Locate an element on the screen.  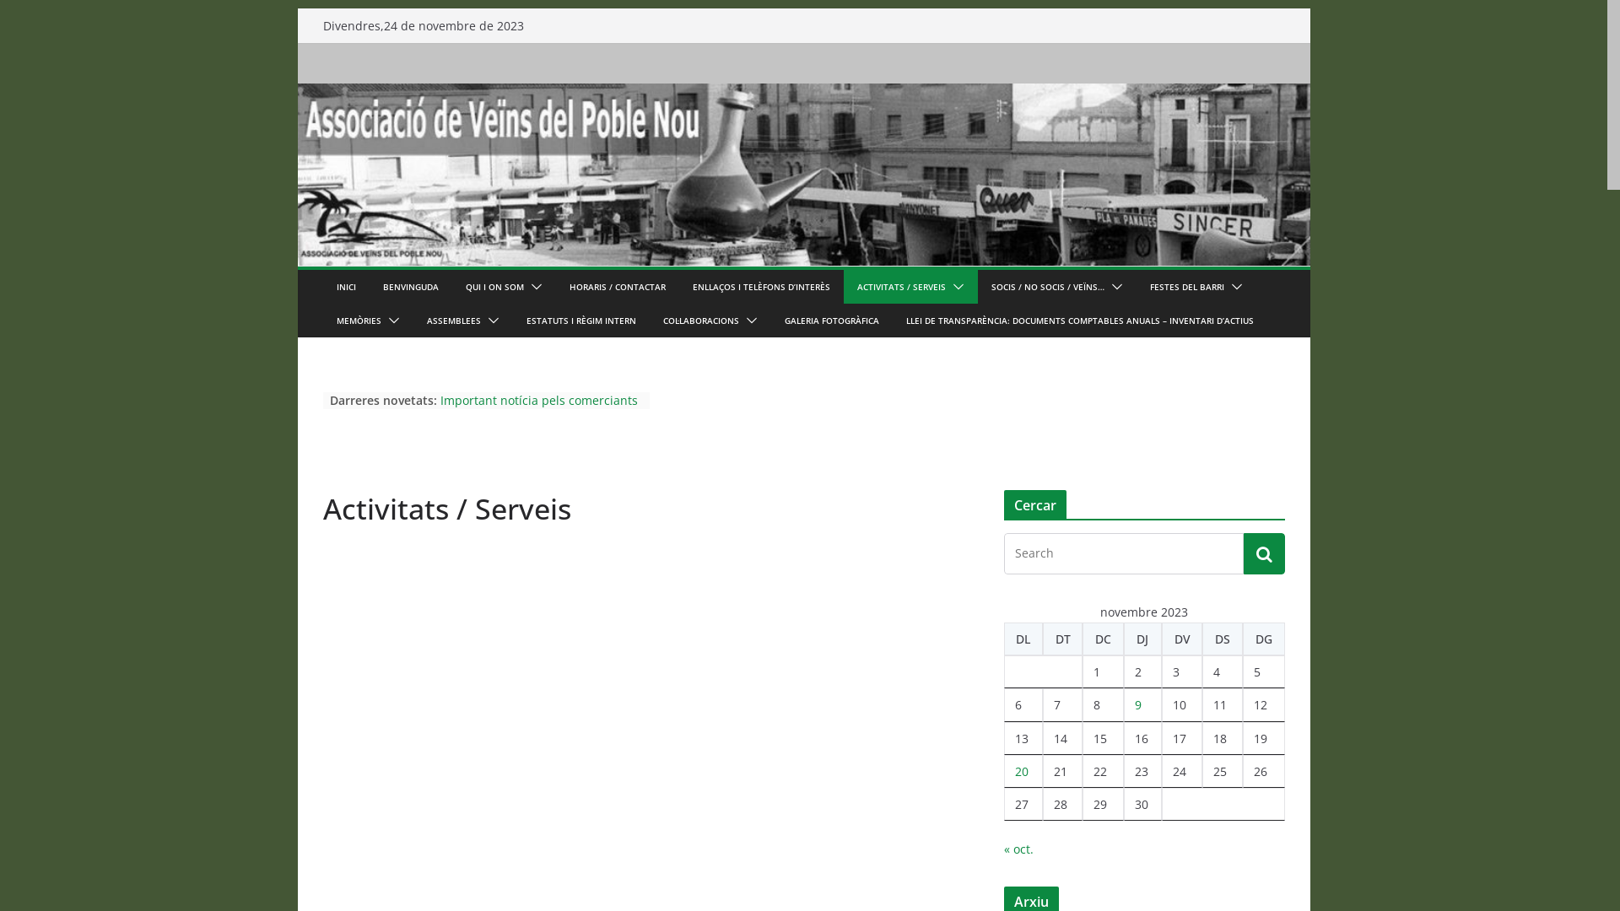
9 is located at coordinates (1138, 705).